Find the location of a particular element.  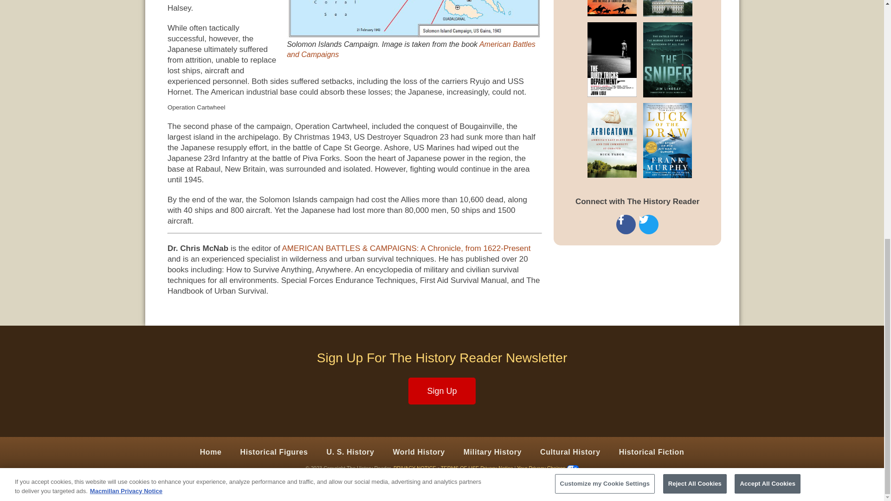

tom clavin to hell is located at coordinates (600, 11).